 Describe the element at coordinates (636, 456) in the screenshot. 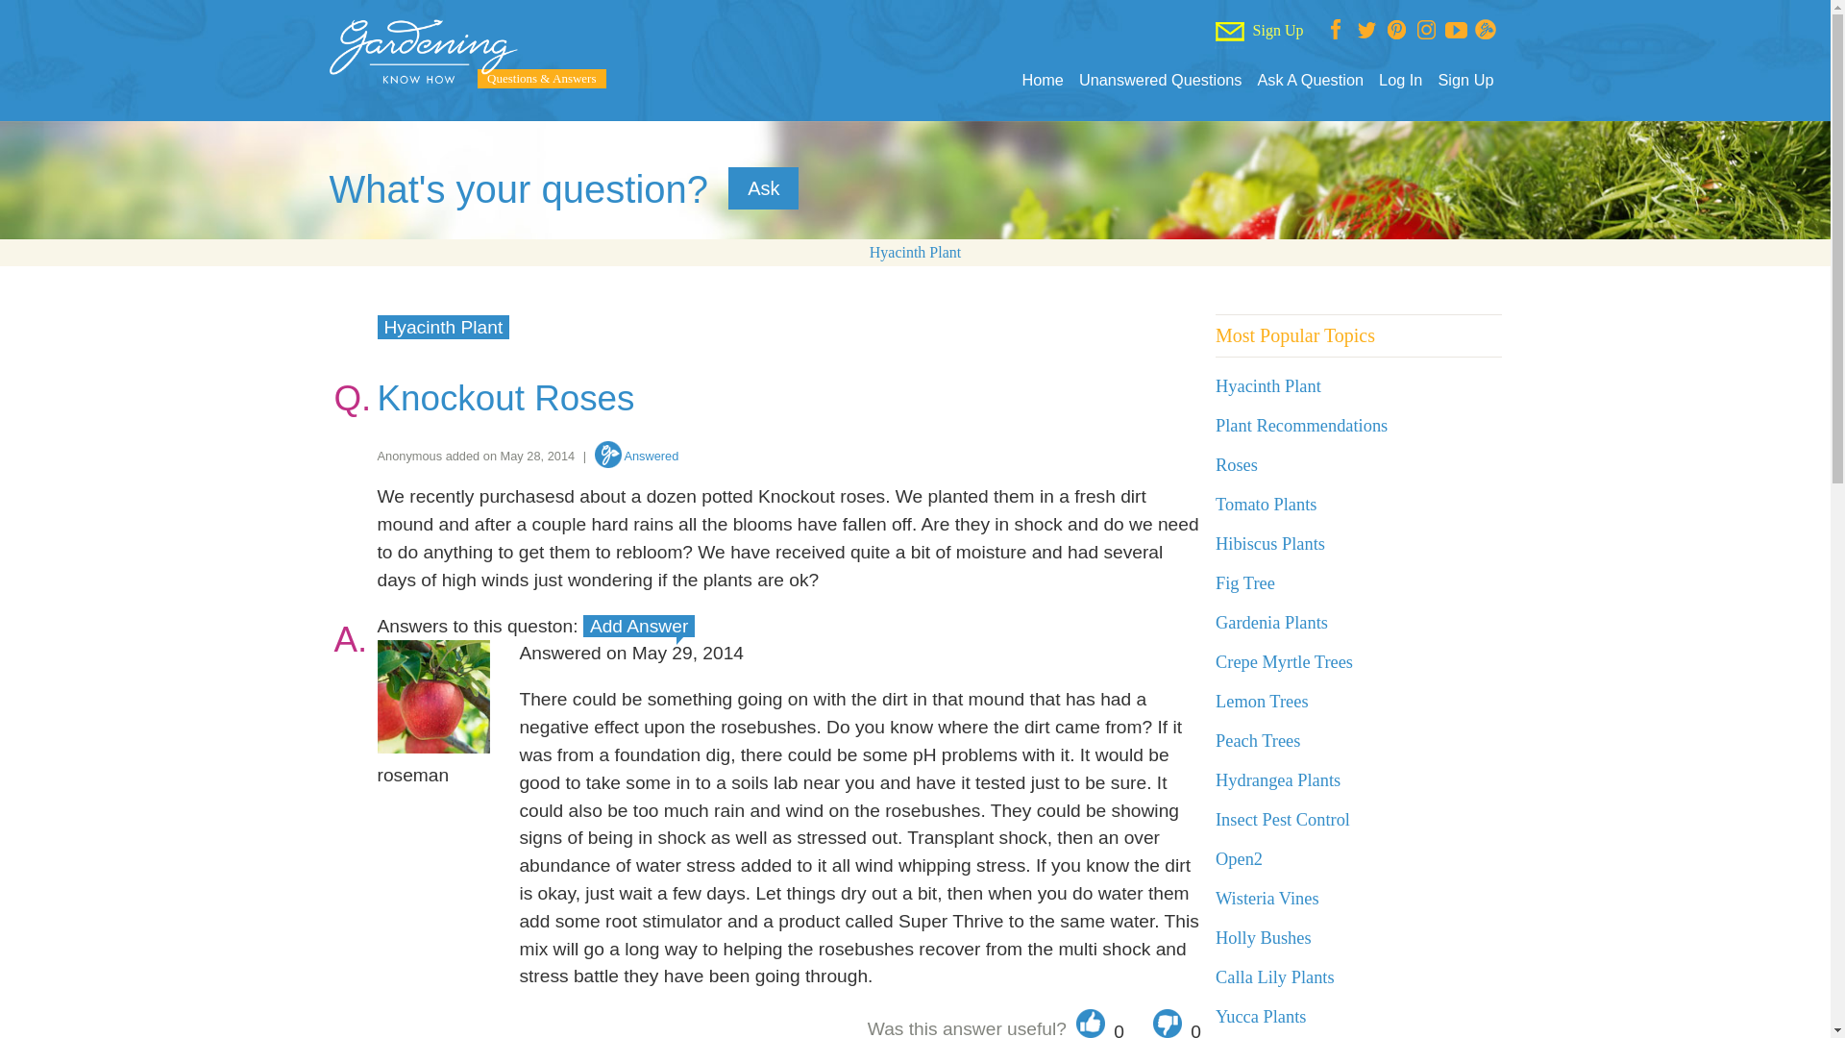

I see `Answered` at that location.